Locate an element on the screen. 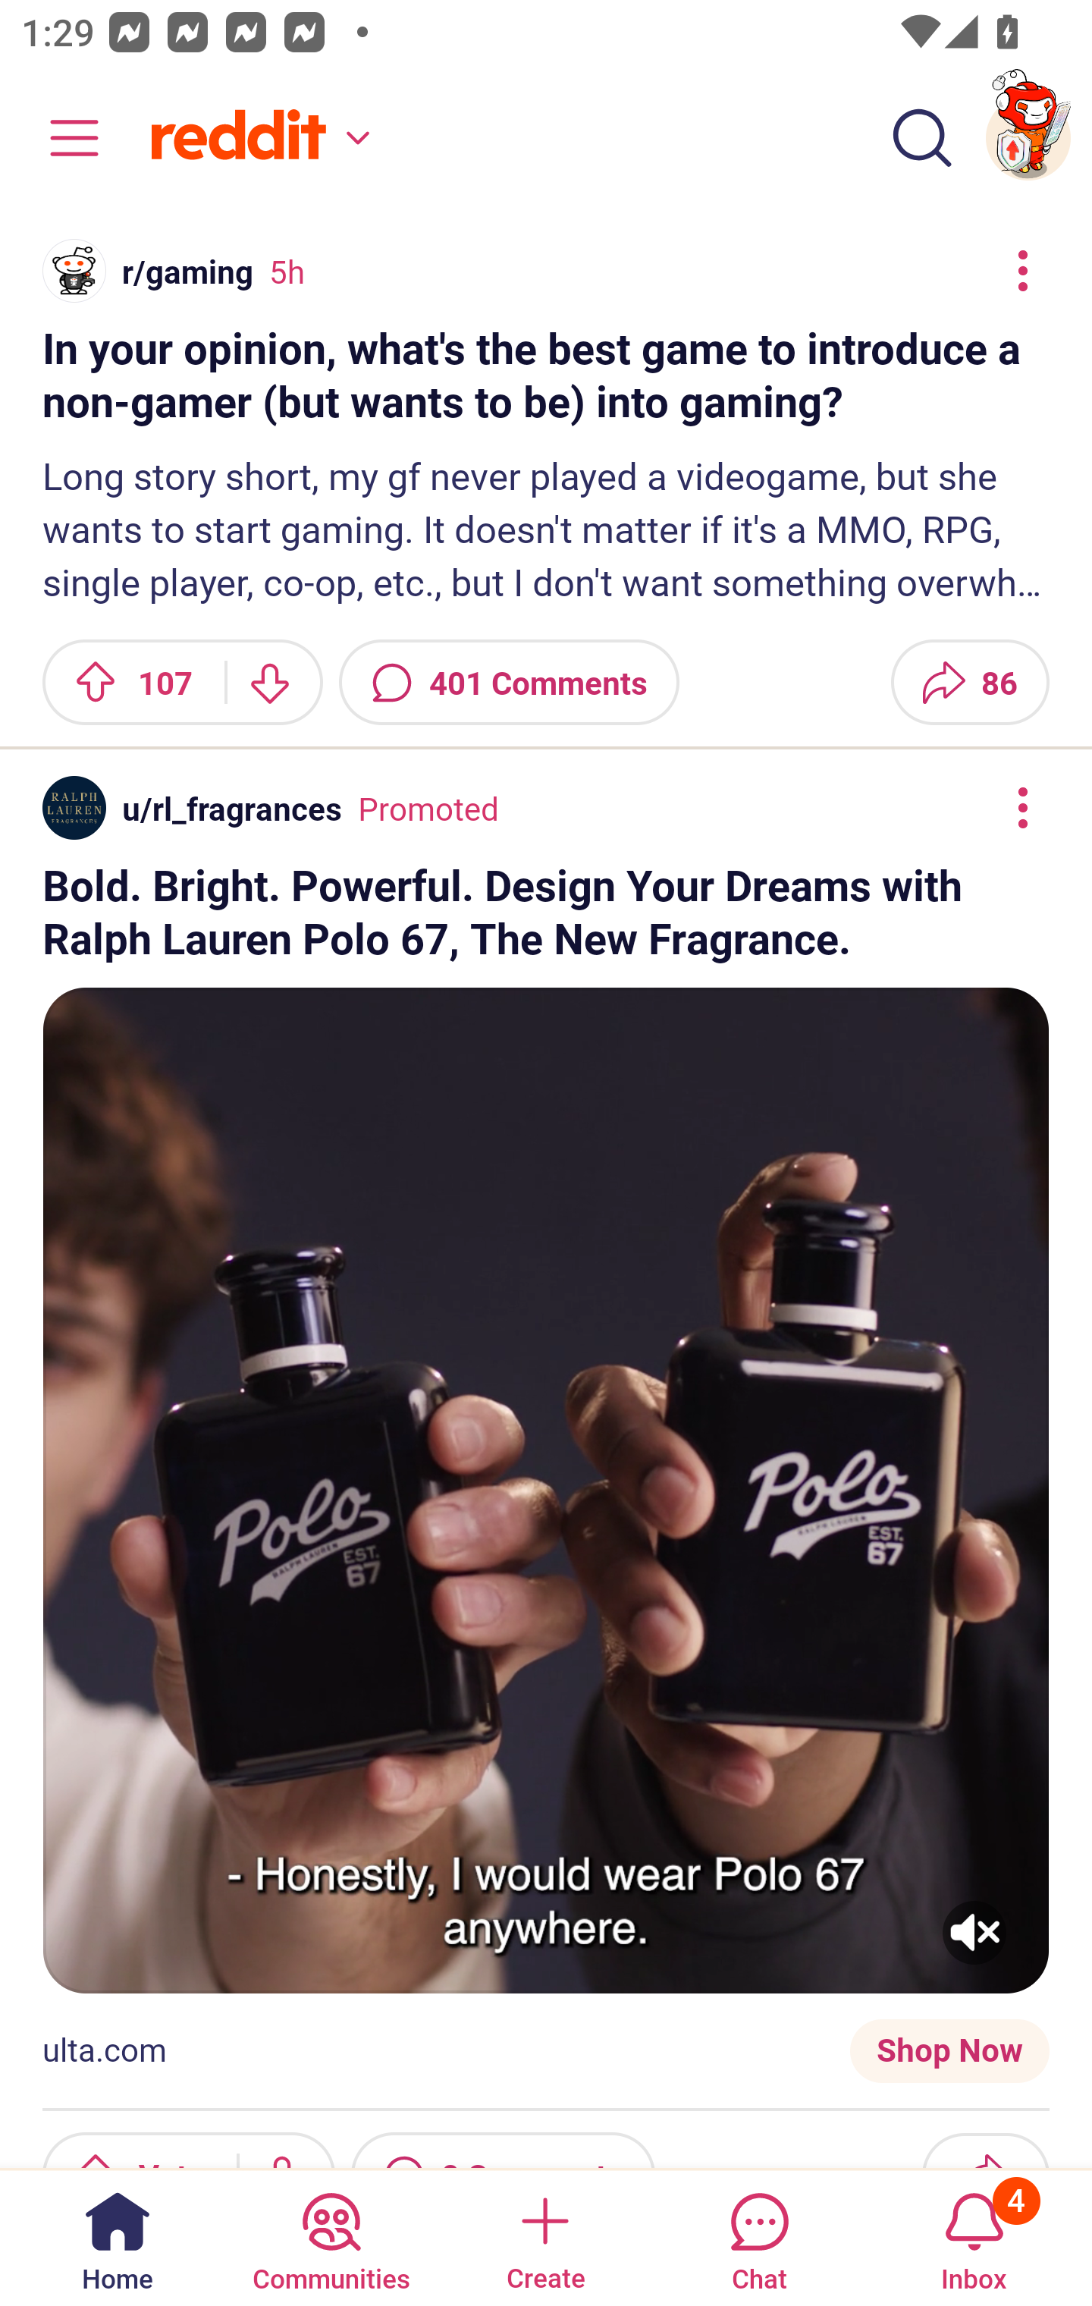 This screenshot has height=2306, width=1092. Home is located at coordinates (118, 2236).